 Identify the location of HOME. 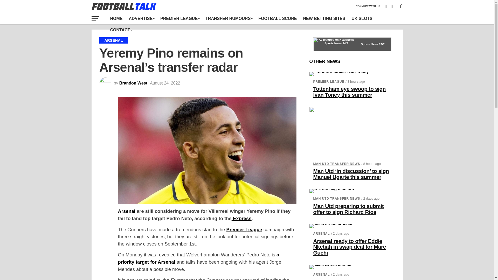
(116, 18).